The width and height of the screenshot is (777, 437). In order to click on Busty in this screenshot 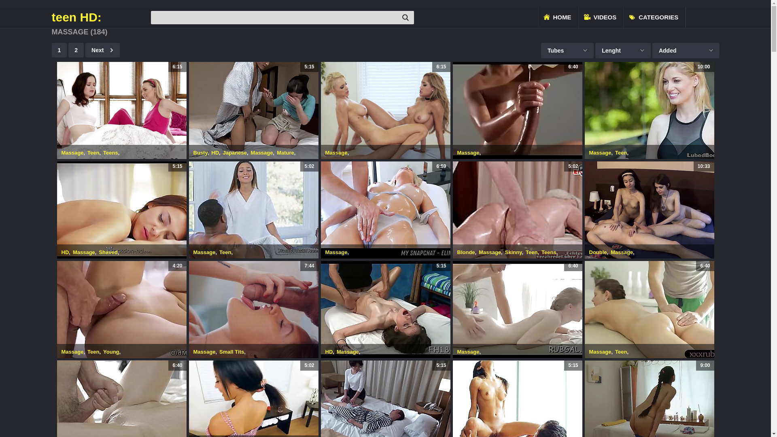, I will do `click(201, 153)`.